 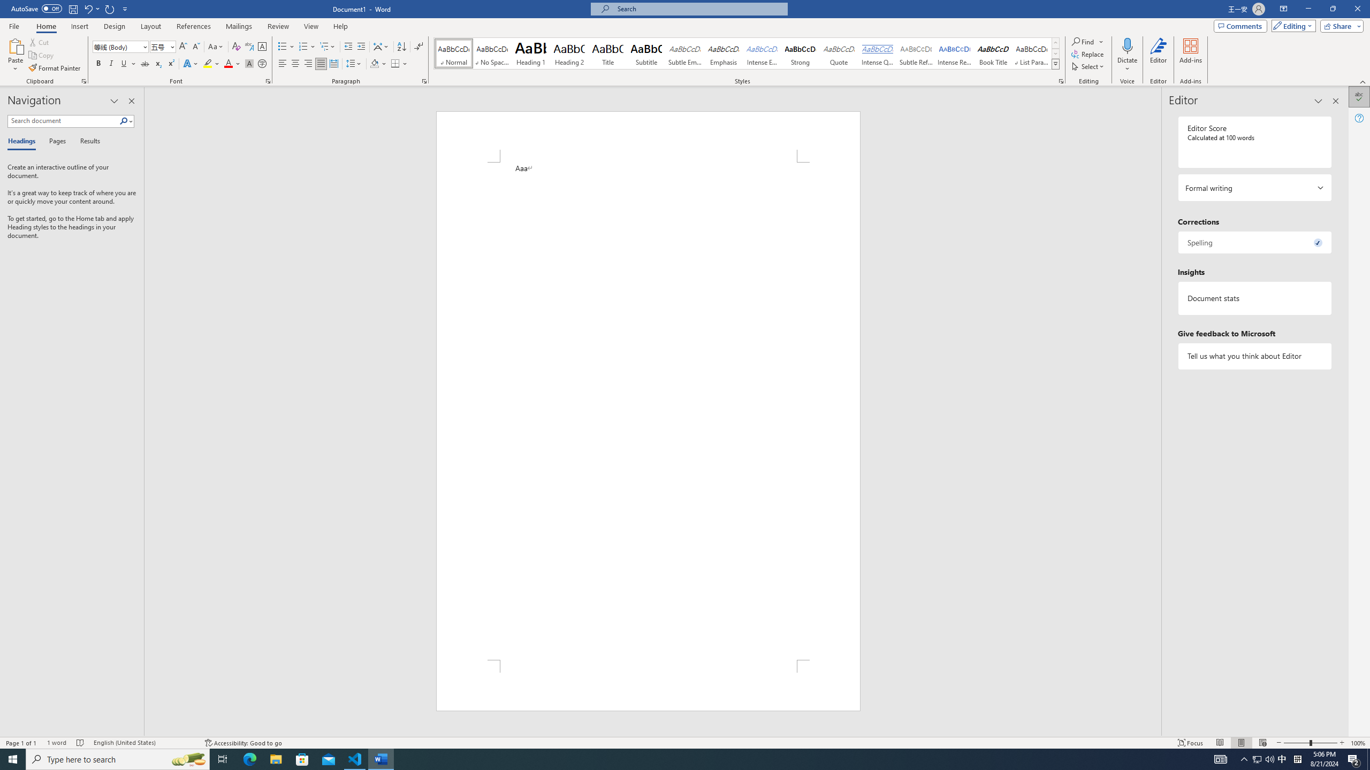 I want to click on Page Number Page 1 of 1, so click(x=21, y=743).